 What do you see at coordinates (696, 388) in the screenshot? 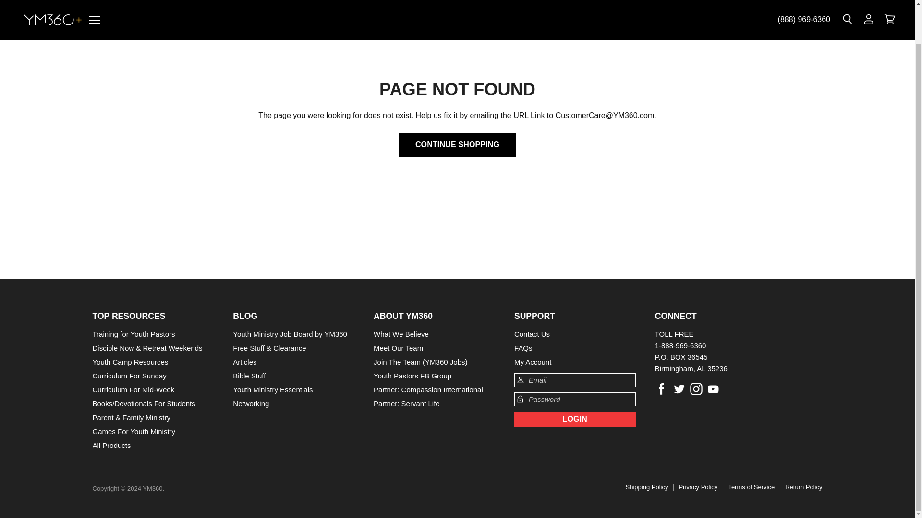
I see `Instagram` at bounding box center [696, 388].